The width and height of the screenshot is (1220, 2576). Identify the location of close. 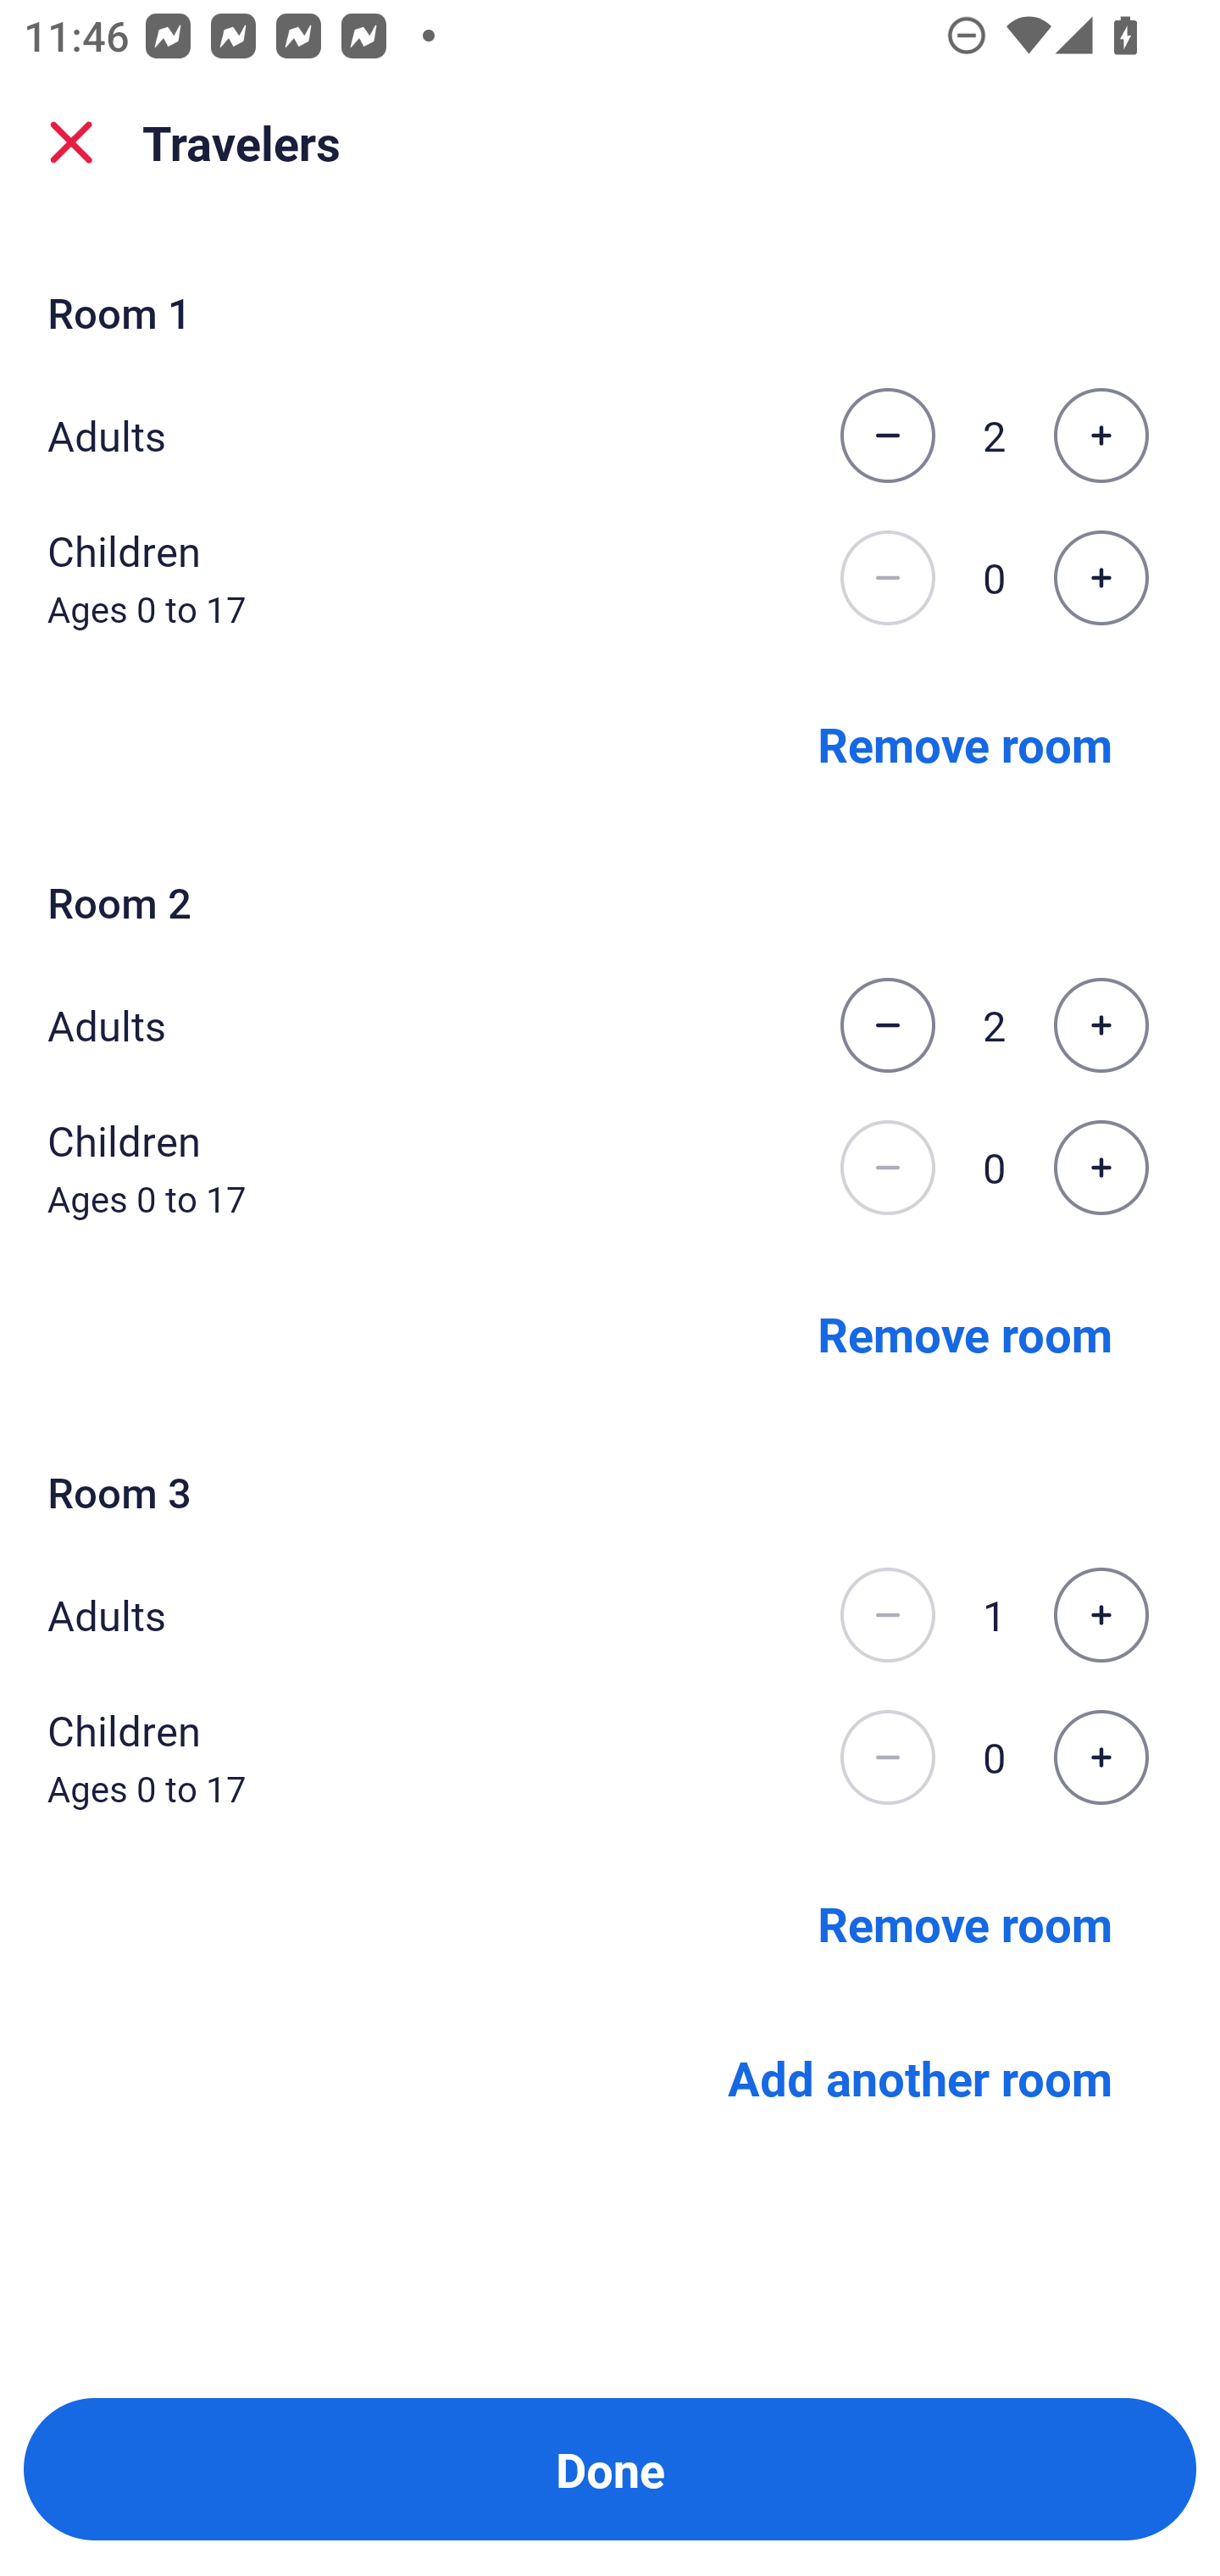
(71, 142).